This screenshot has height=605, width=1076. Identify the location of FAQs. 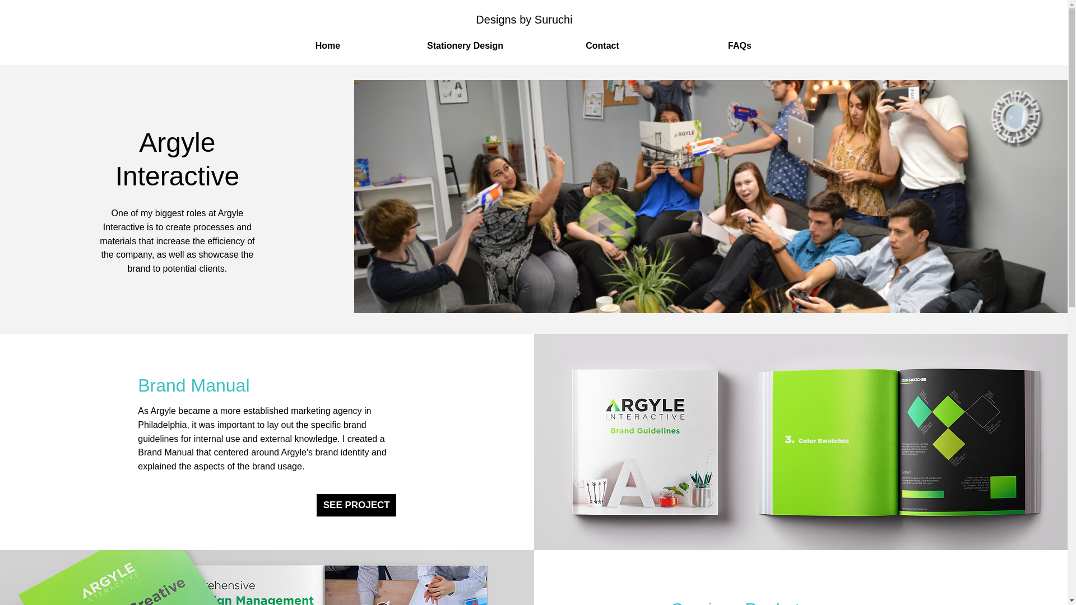
(740, 46).